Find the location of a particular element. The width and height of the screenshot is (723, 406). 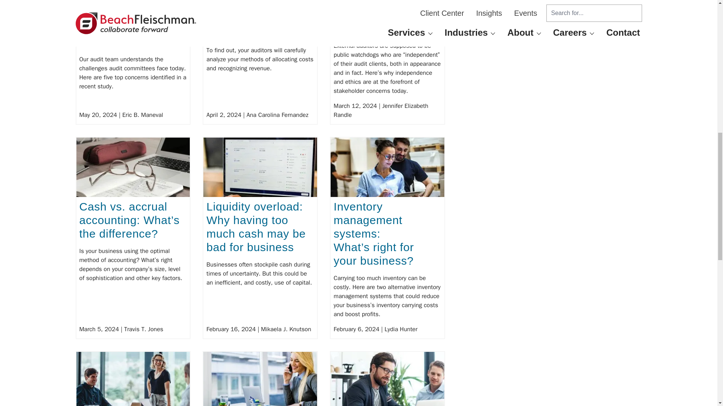

Posts by Travis T. Jones is located at coordinates (144, 329).